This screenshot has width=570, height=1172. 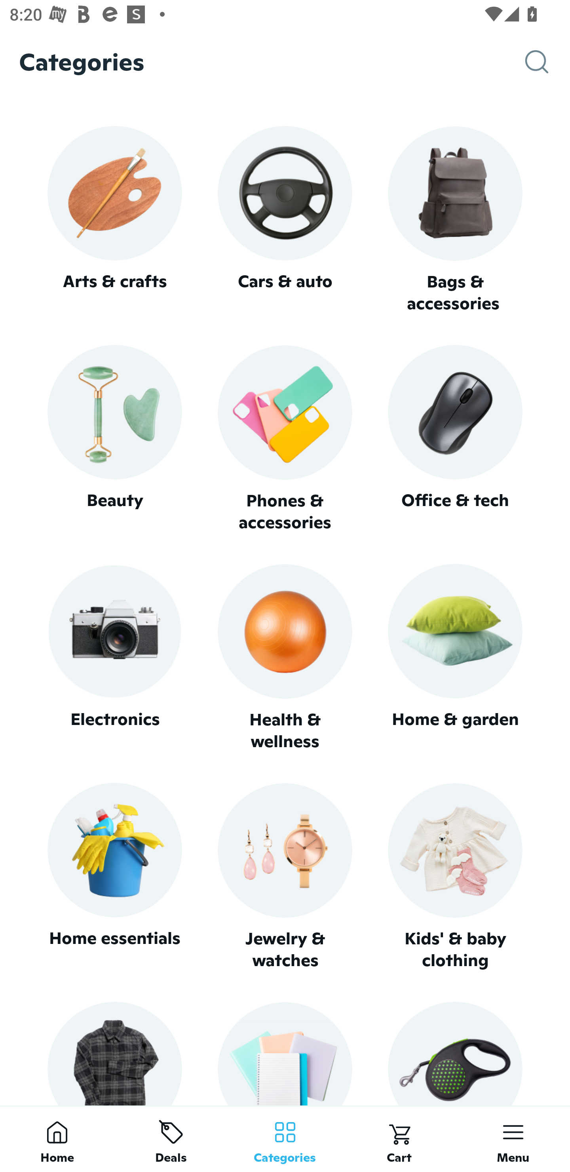 What do you see at coordinates (399, 1139) in the screenshot?
I see `Cart` at bounding box center [399, 1139].